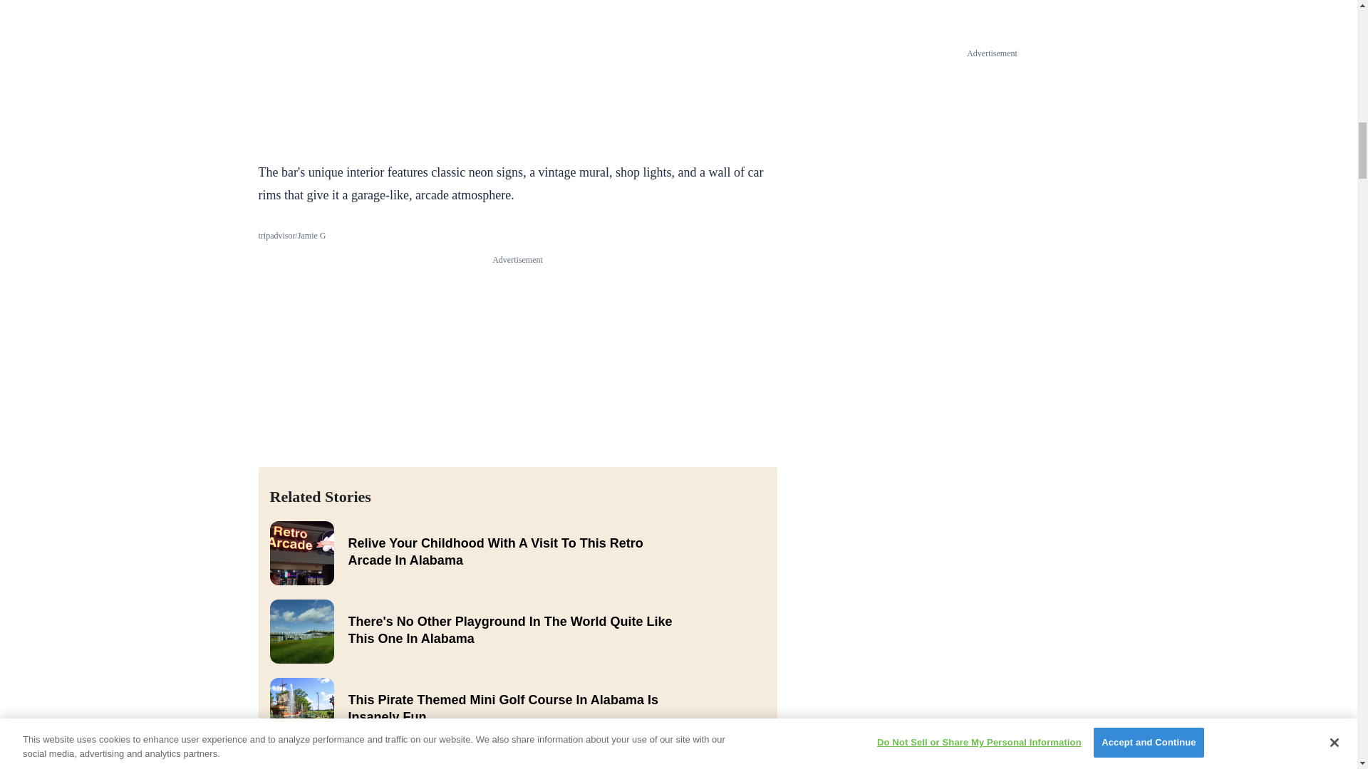  What do you see at coordinates (517, 71) in the screenshot?
I see `3rd party ad content` at bounding box center [517, 71].